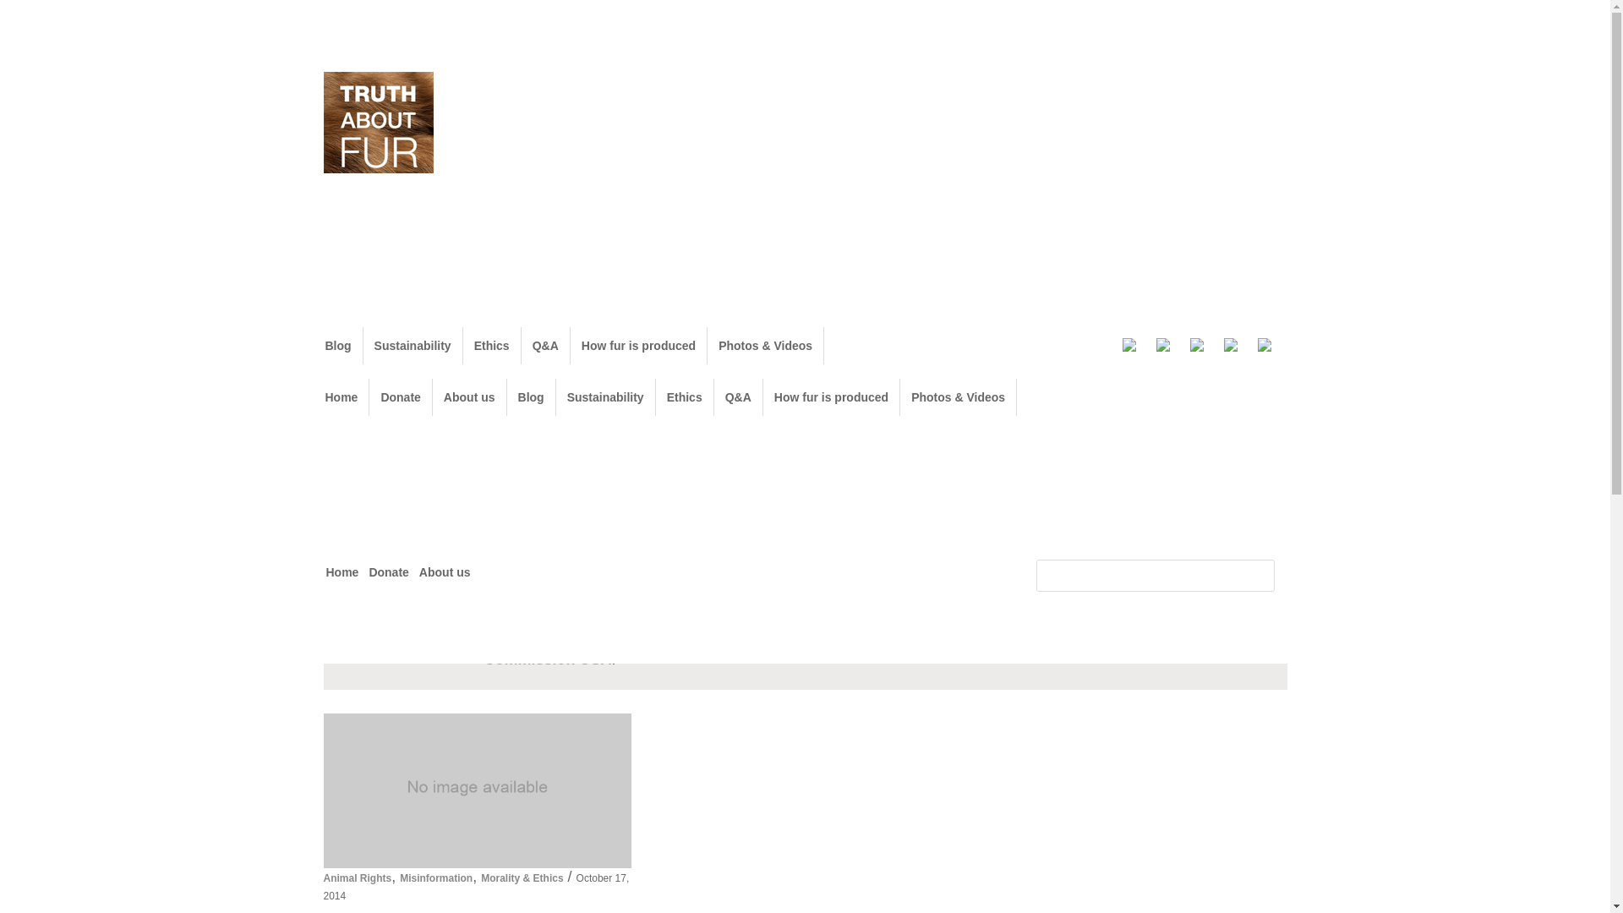  What do you see at coordinates (445, 575) in the screenshot?
I see `About us` at bounding box center [445, 575].